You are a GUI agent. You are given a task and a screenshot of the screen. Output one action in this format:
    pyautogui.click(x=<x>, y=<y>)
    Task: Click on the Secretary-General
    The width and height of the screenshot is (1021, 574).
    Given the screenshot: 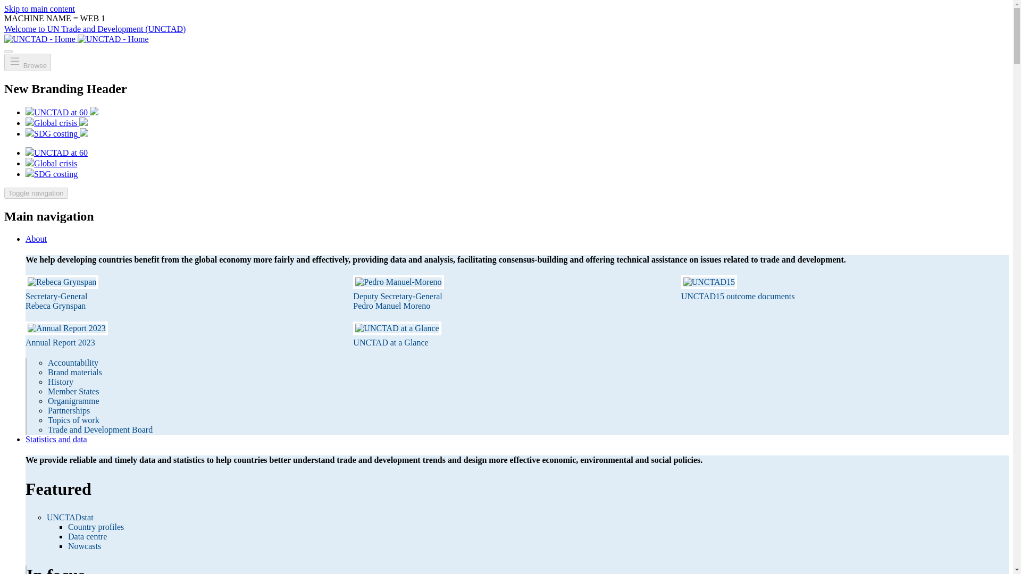 What is the action you would take?
    pyautogui.click(x=56, y=296)
    